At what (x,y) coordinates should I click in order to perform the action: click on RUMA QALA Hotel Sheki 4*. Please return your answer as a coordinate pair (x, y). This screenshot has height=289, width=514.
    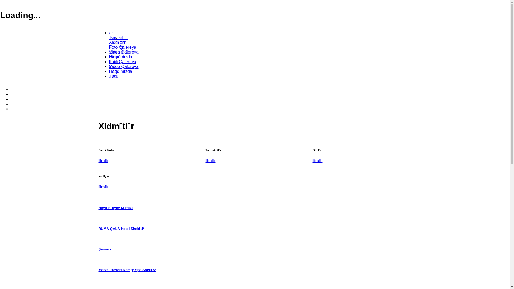
    Looking at the image, I should click on (122, 229).